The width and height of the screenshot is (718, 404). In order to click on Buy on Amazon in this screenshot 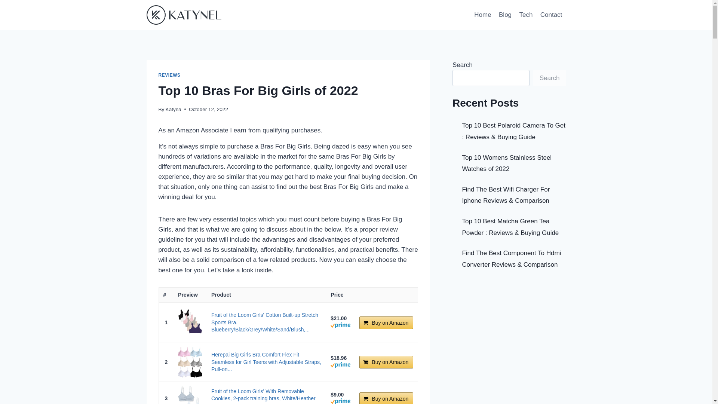, I will do `click(386, 398)`.